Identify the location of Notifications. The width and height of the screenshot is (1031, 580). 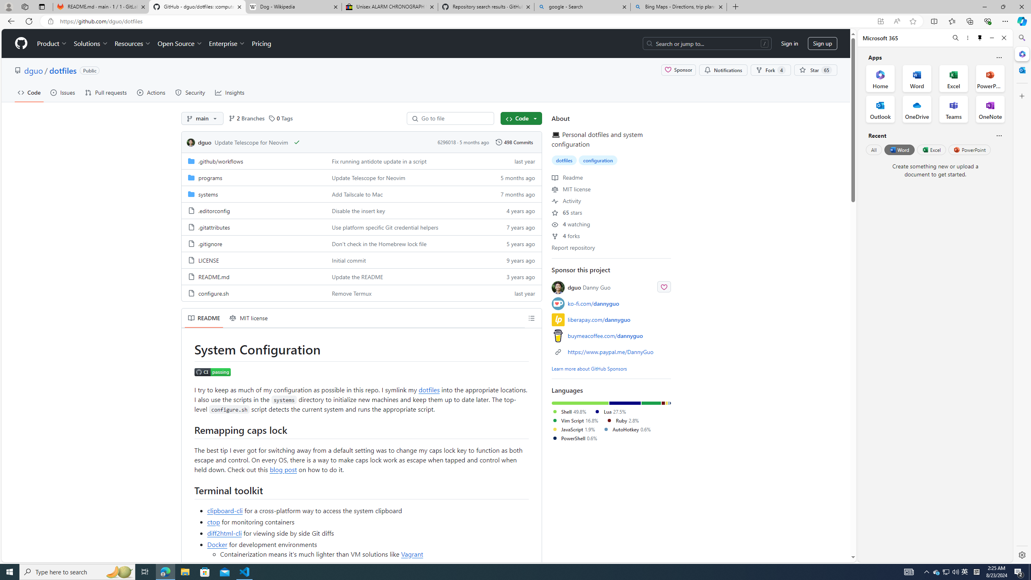
(723, 70).